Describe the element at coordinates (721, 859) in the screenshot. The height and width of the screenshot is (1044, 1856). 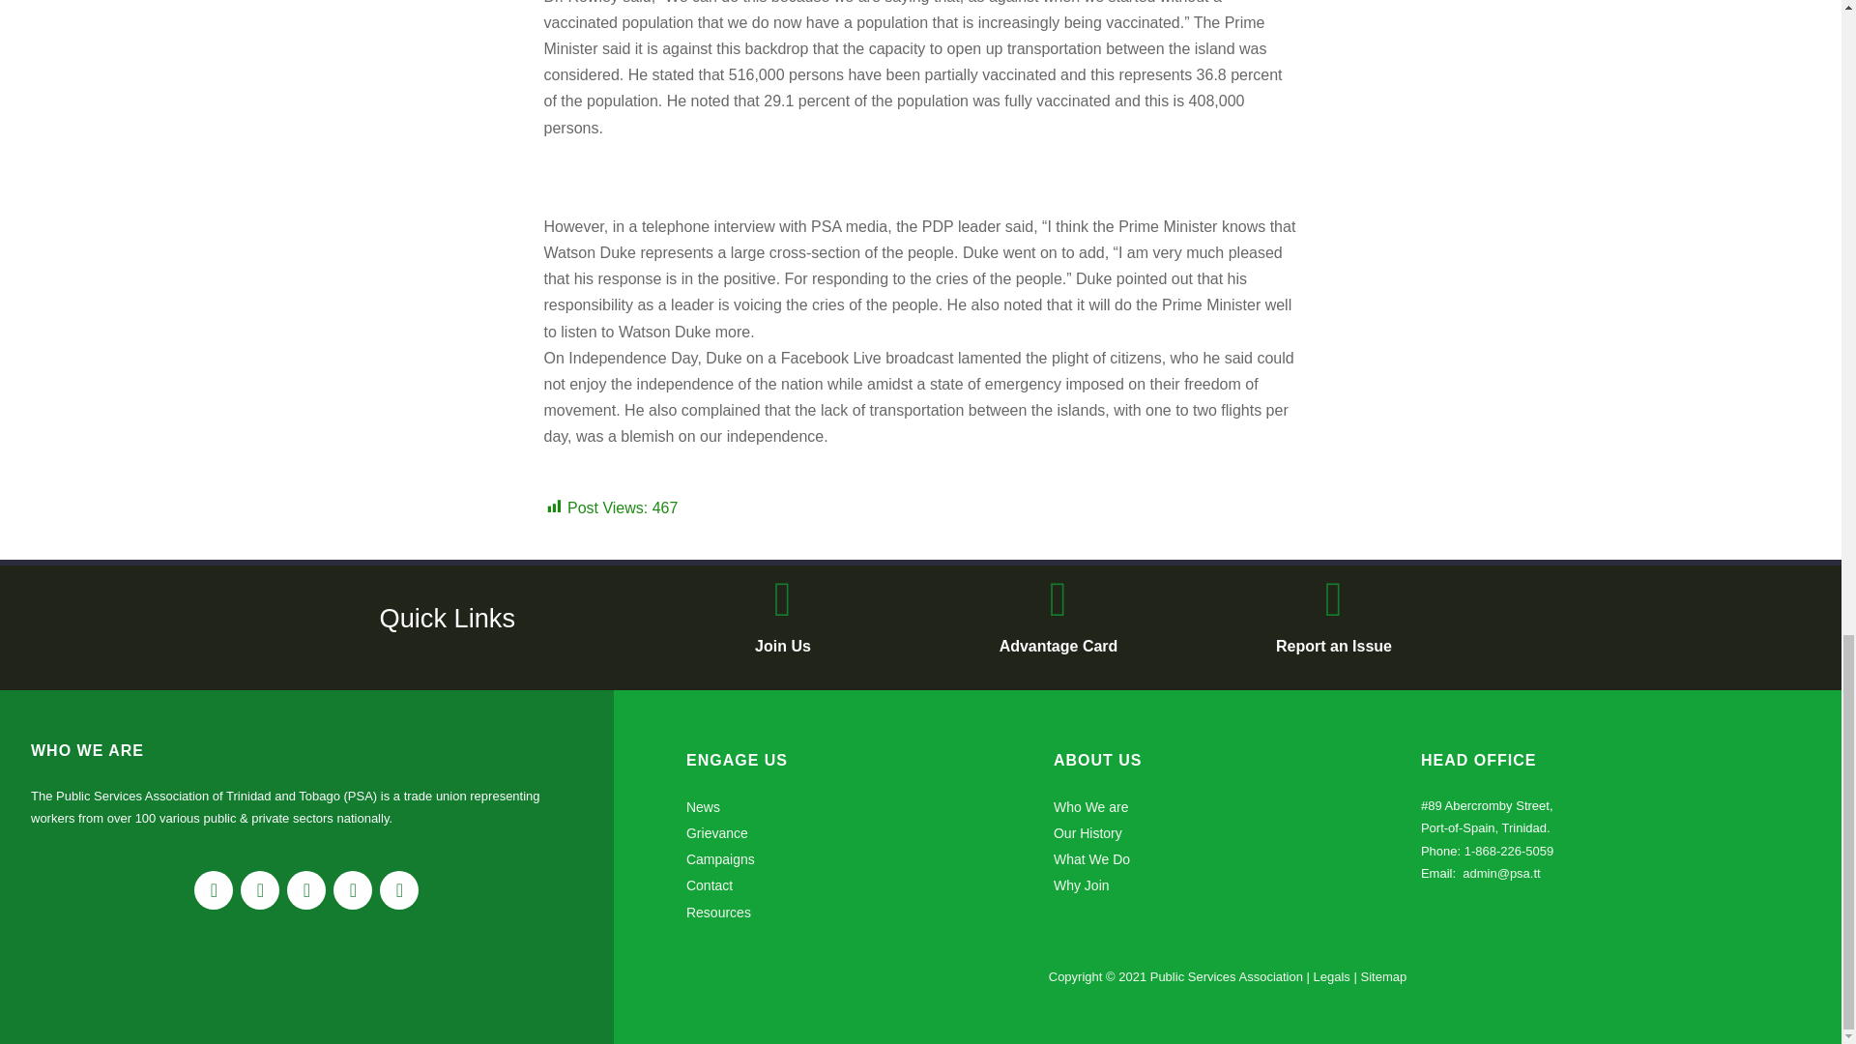
I see `Campaigns` at that location.